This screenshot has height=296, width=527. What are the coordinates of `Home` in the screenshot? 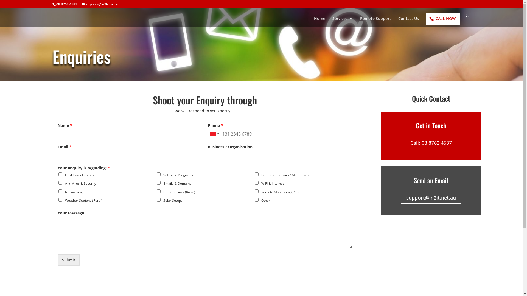 It's located at (319, 21).